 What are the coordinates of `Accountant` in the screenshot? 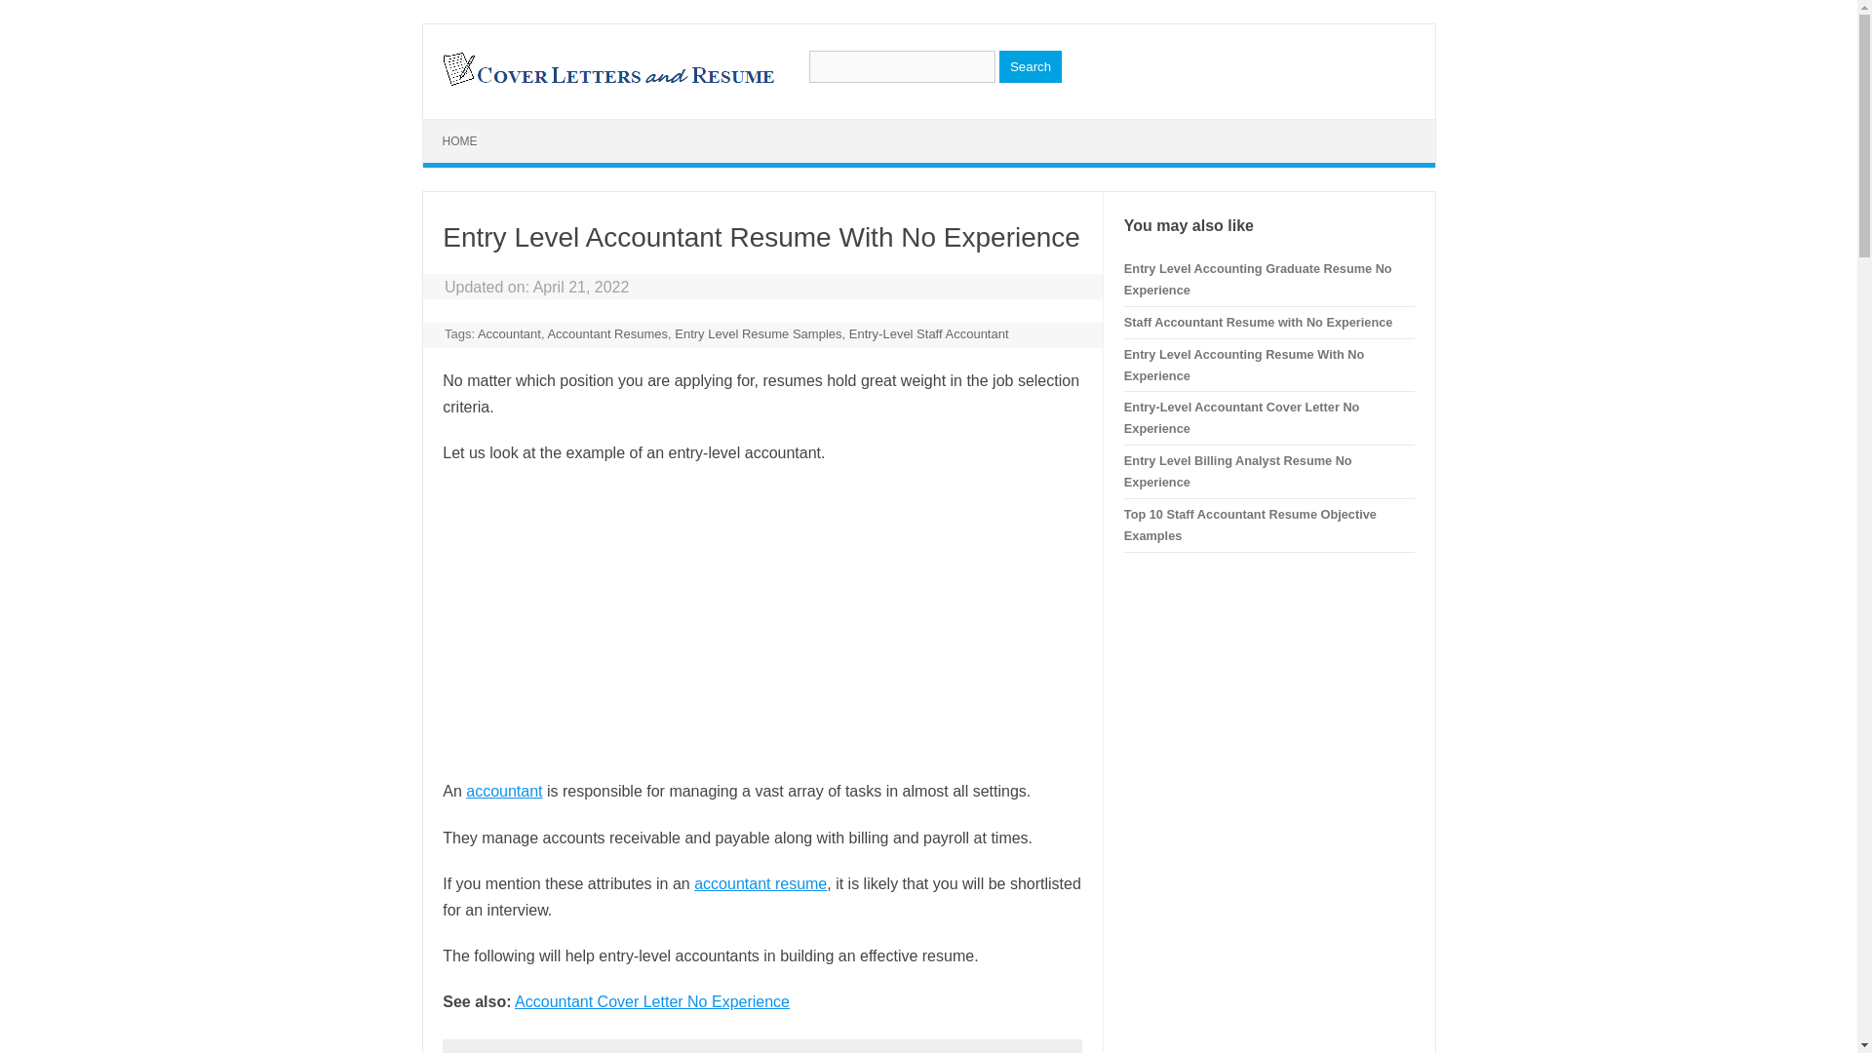 It's located at (509, 333).